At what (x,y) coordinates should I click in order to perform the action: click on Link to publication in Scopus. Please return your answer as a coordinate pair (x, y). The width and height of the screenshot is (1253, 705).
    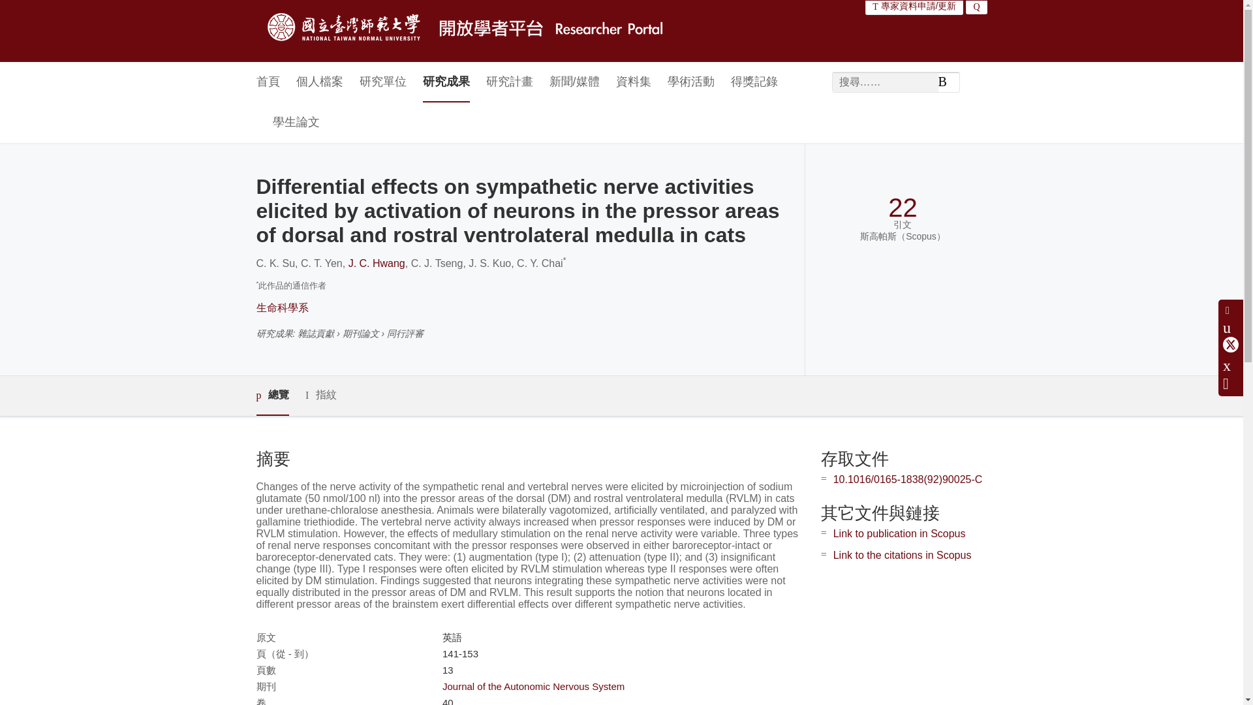
    Looking at the image, I should click on (899, 533).